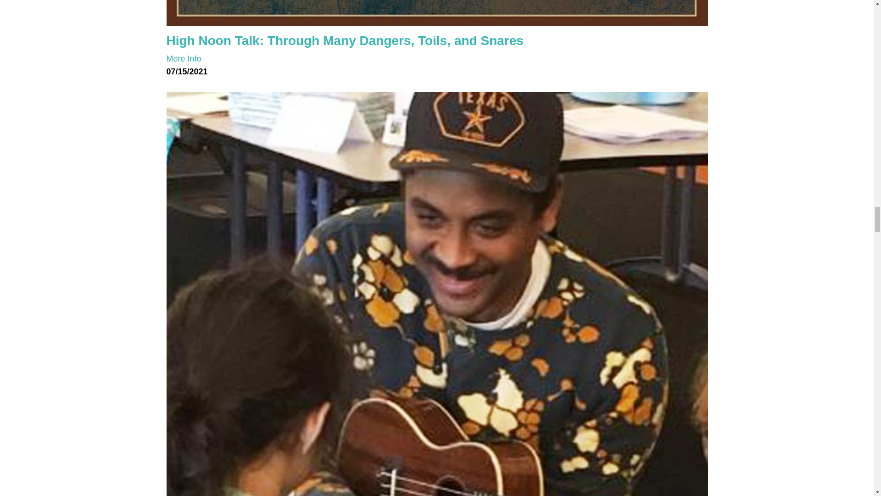  I want to click on High Noon Talk: Through Many Dangers, Toils, and Snares, so click(437, 13).